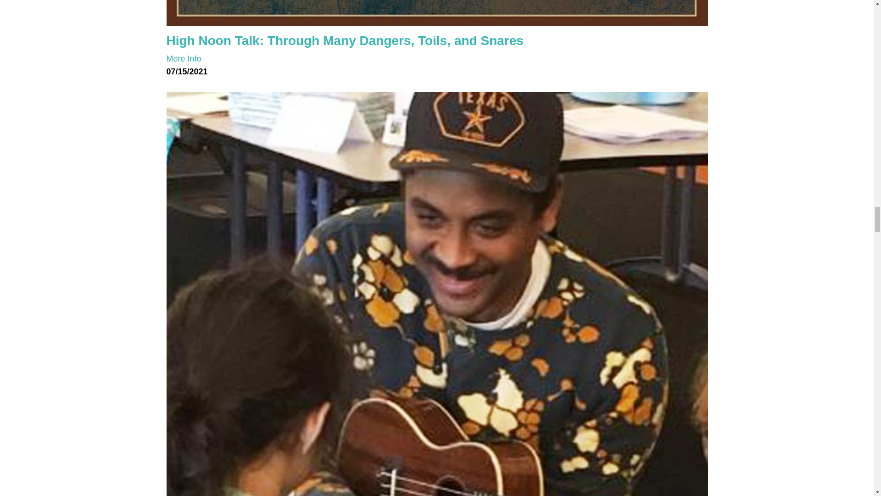  I want to click on High Noon Talk: Through Many Dangers, Toils, and Snares, so click(437, 13).